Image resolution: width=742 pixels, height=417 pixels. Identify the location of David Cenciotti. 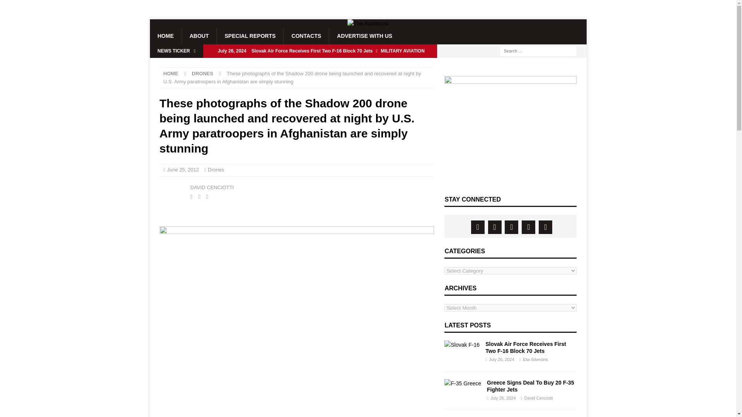
(173, 191).